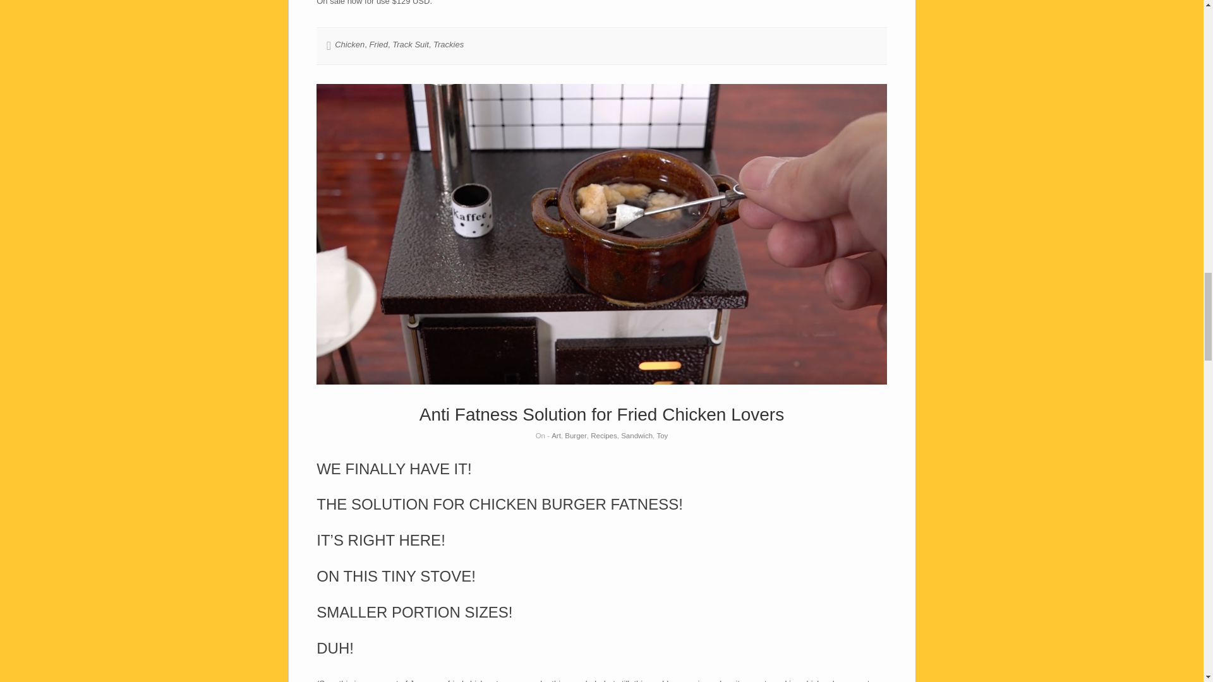 The height and width of the screenshot is (682, 1213). Describe the element at coordinates (556, 435) in the screenshot. I see `Art` at that location.